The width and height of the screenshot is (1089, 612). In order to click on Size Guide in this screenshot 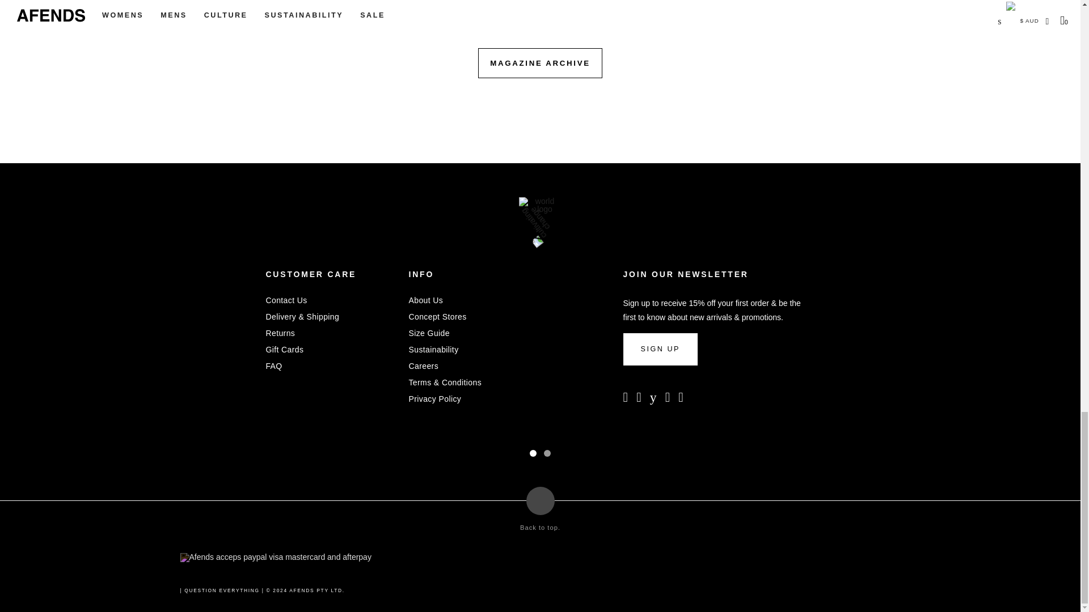, I will do `click(429, 333)`.